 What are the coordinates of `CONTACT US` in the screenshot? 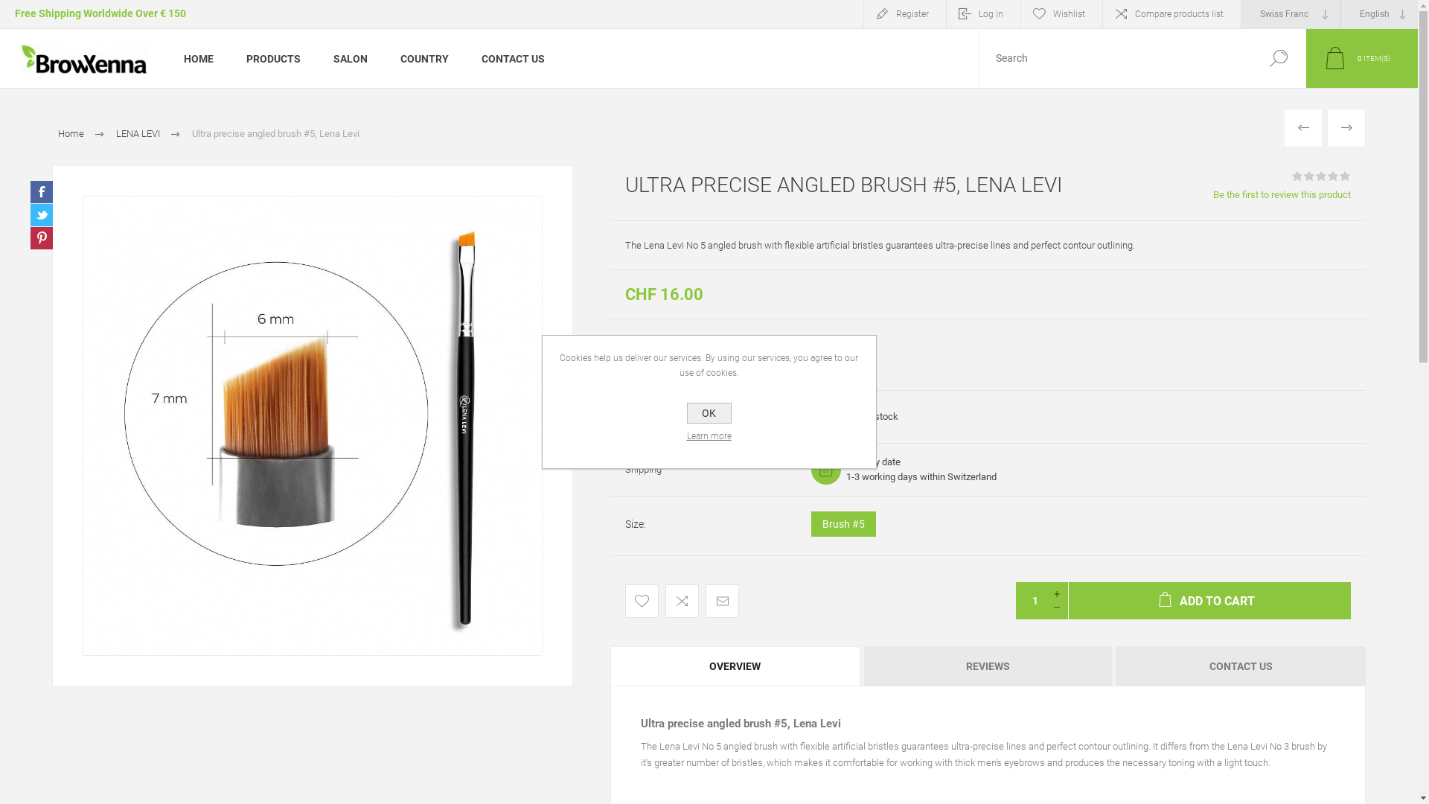 It's located at (514, 58).